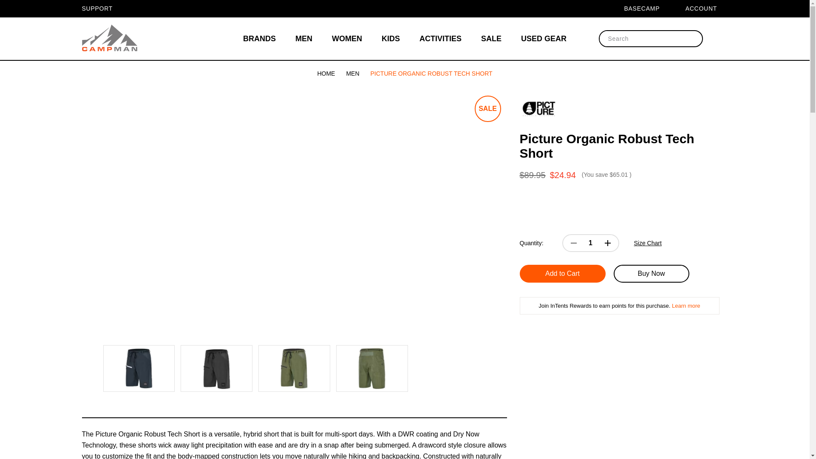 This screenshot has height=459, width=816. Describe the element at coordinates (139, 368) in the screenshot. I see `Robust Tech Short - Dark Blue` at that location.